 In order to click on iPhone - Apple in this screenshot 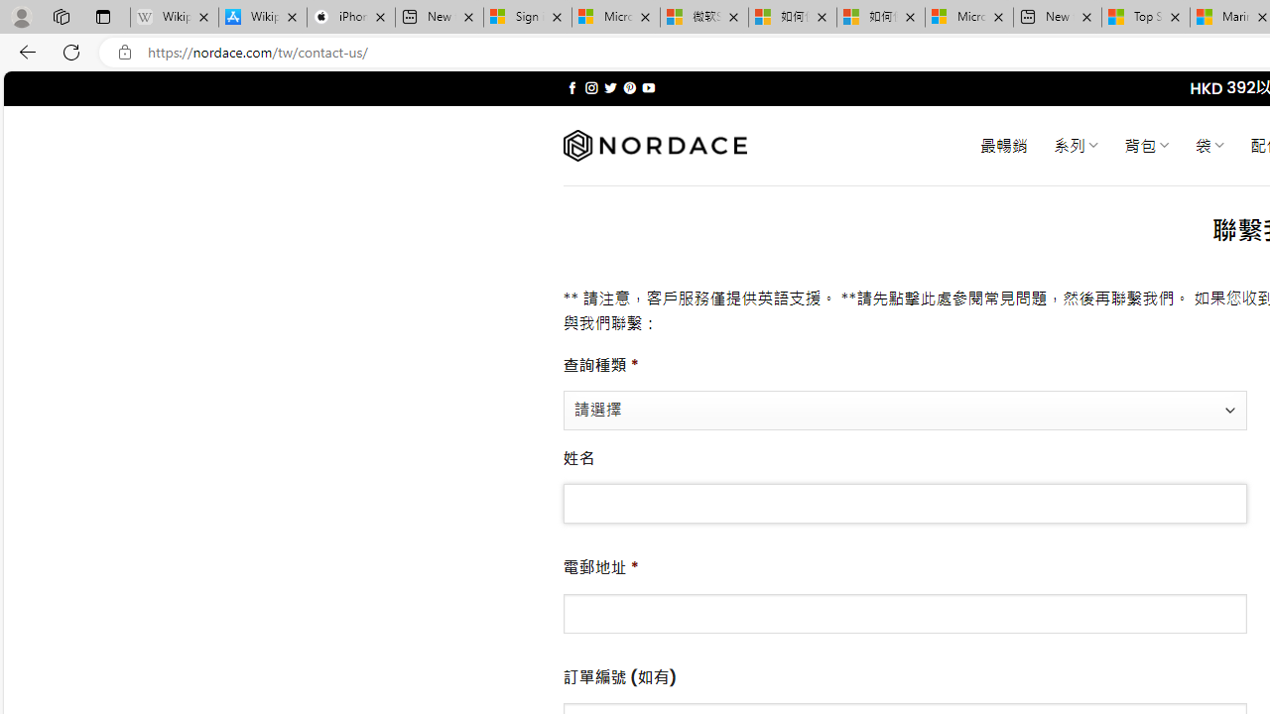, I will do `click(351, 18)`.